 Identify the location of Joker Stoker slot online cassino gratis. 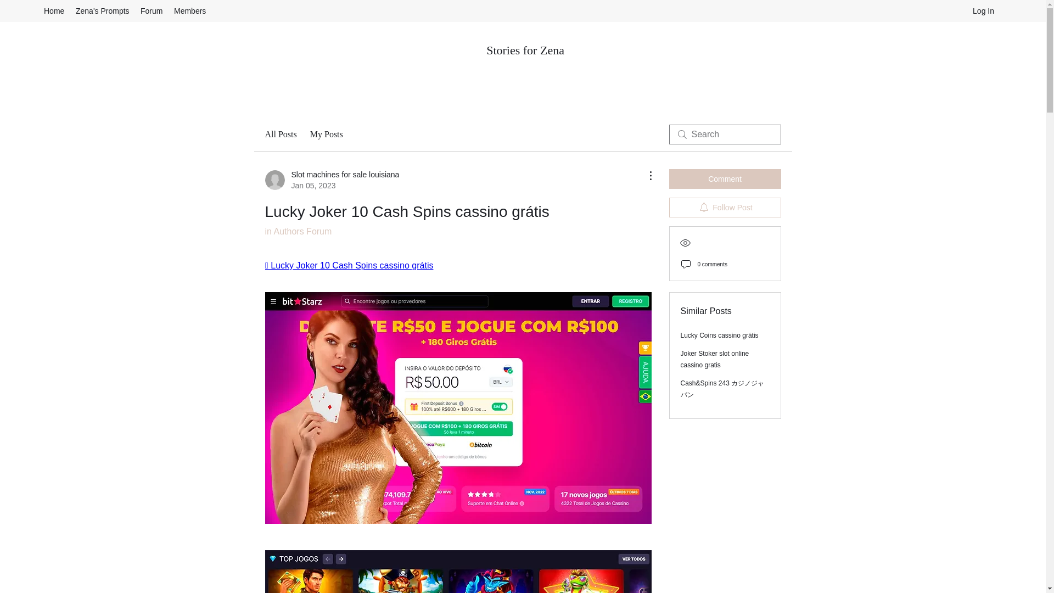
(715, 359).